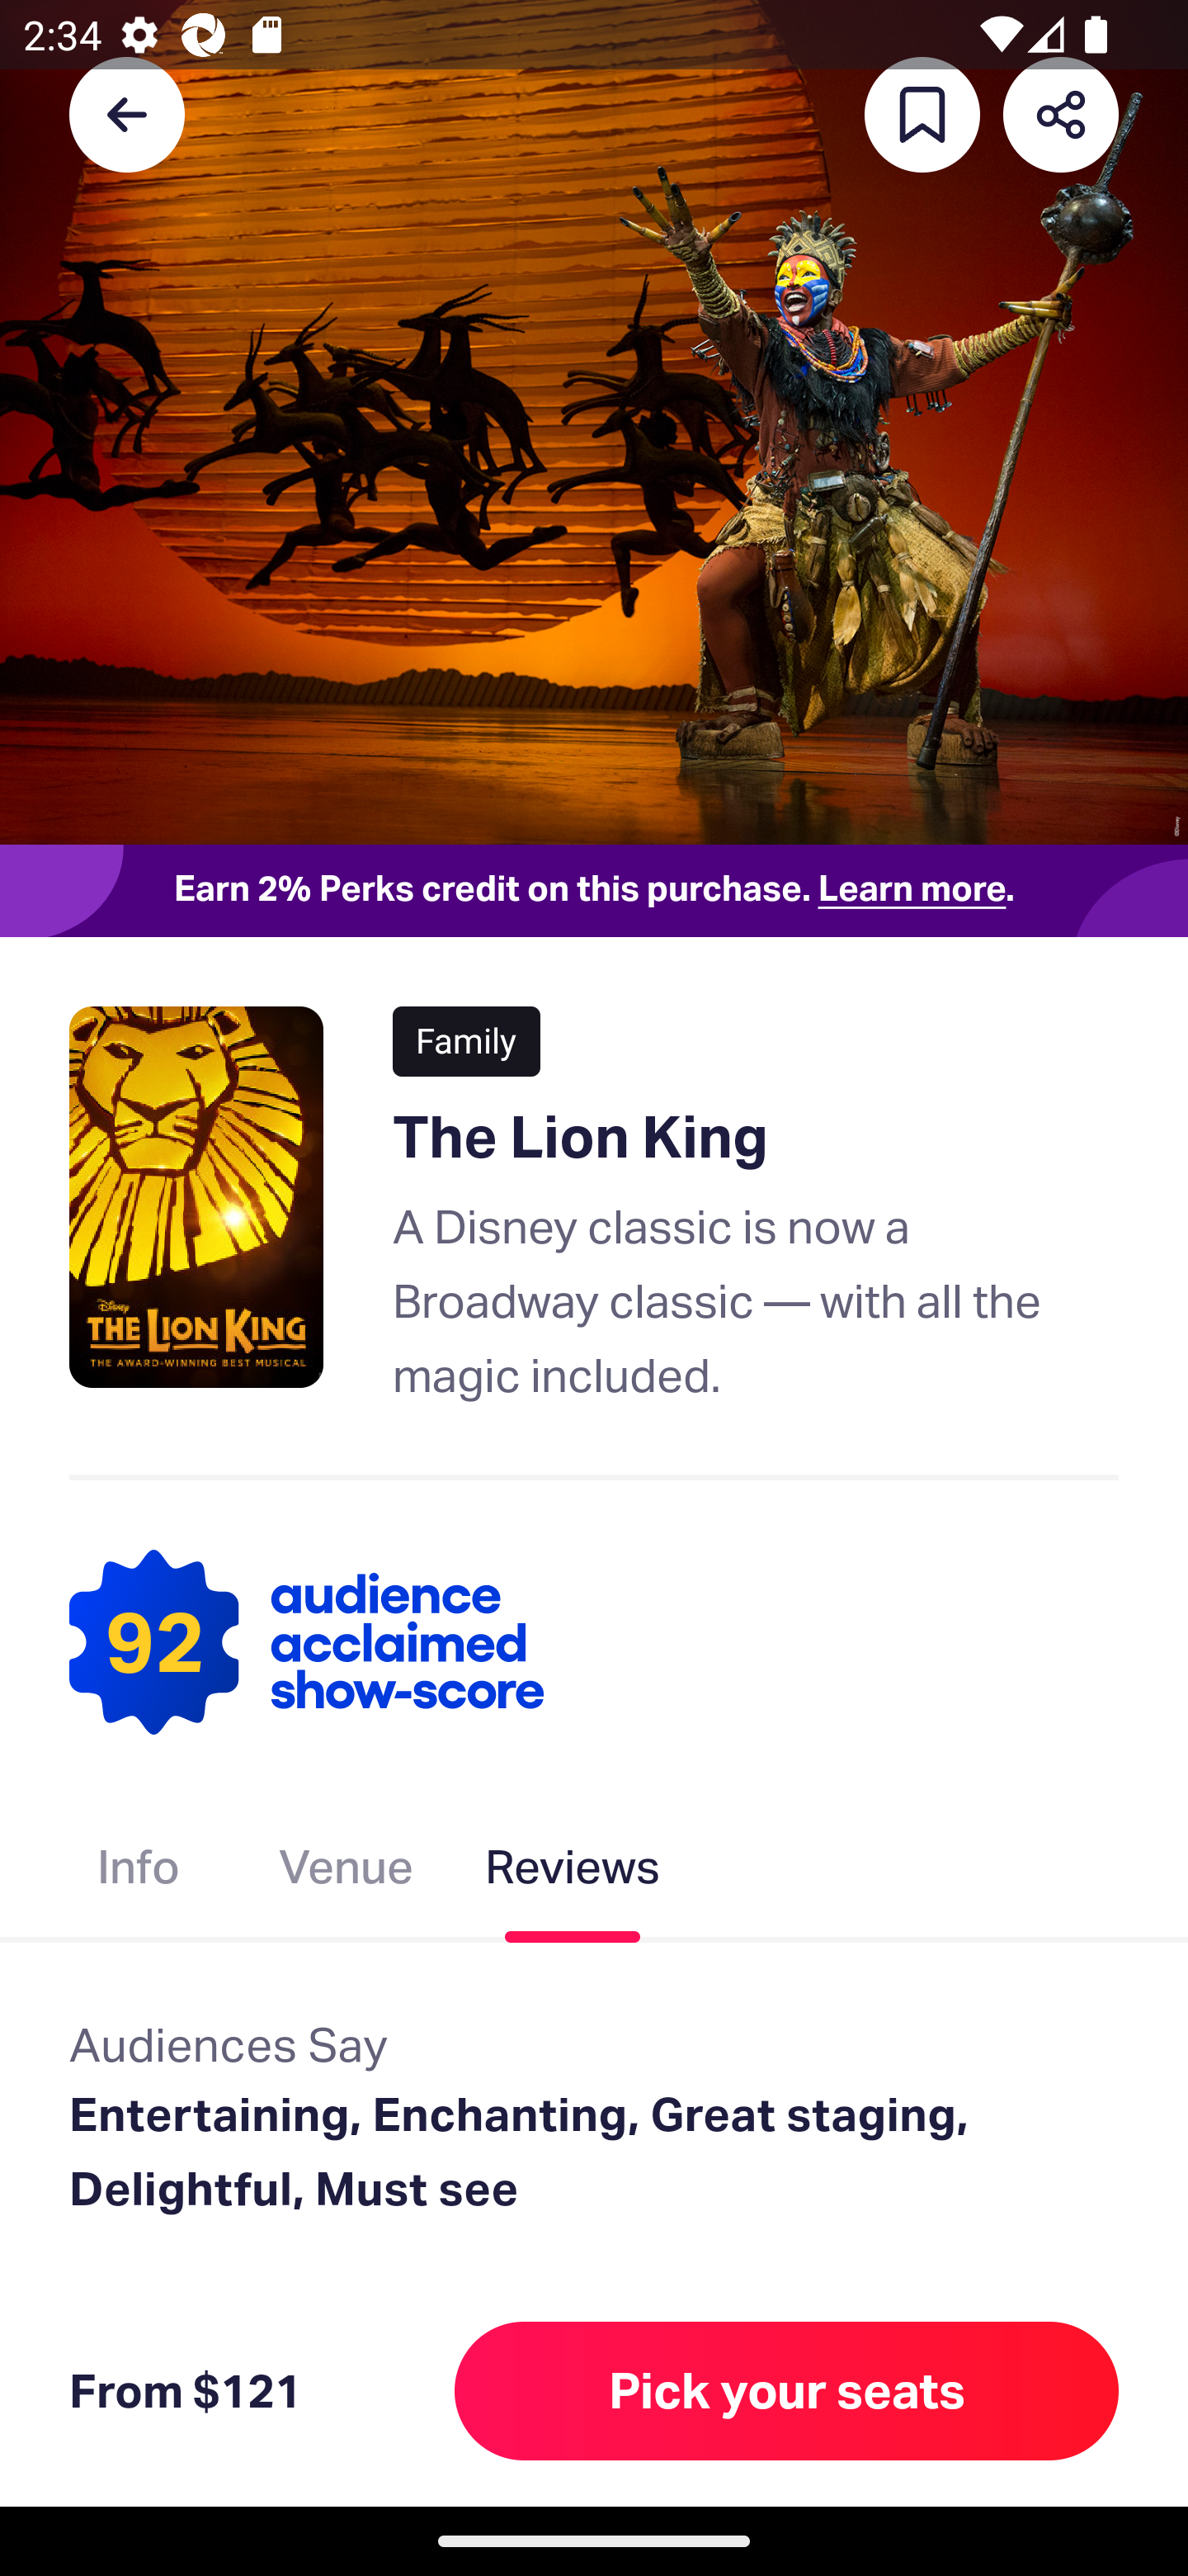 This screenshot has width=1188, height=2576. What do you see at coordinates (138, 1873) in the screenshot?
I see `Info` at bounding box center [138, 1873].